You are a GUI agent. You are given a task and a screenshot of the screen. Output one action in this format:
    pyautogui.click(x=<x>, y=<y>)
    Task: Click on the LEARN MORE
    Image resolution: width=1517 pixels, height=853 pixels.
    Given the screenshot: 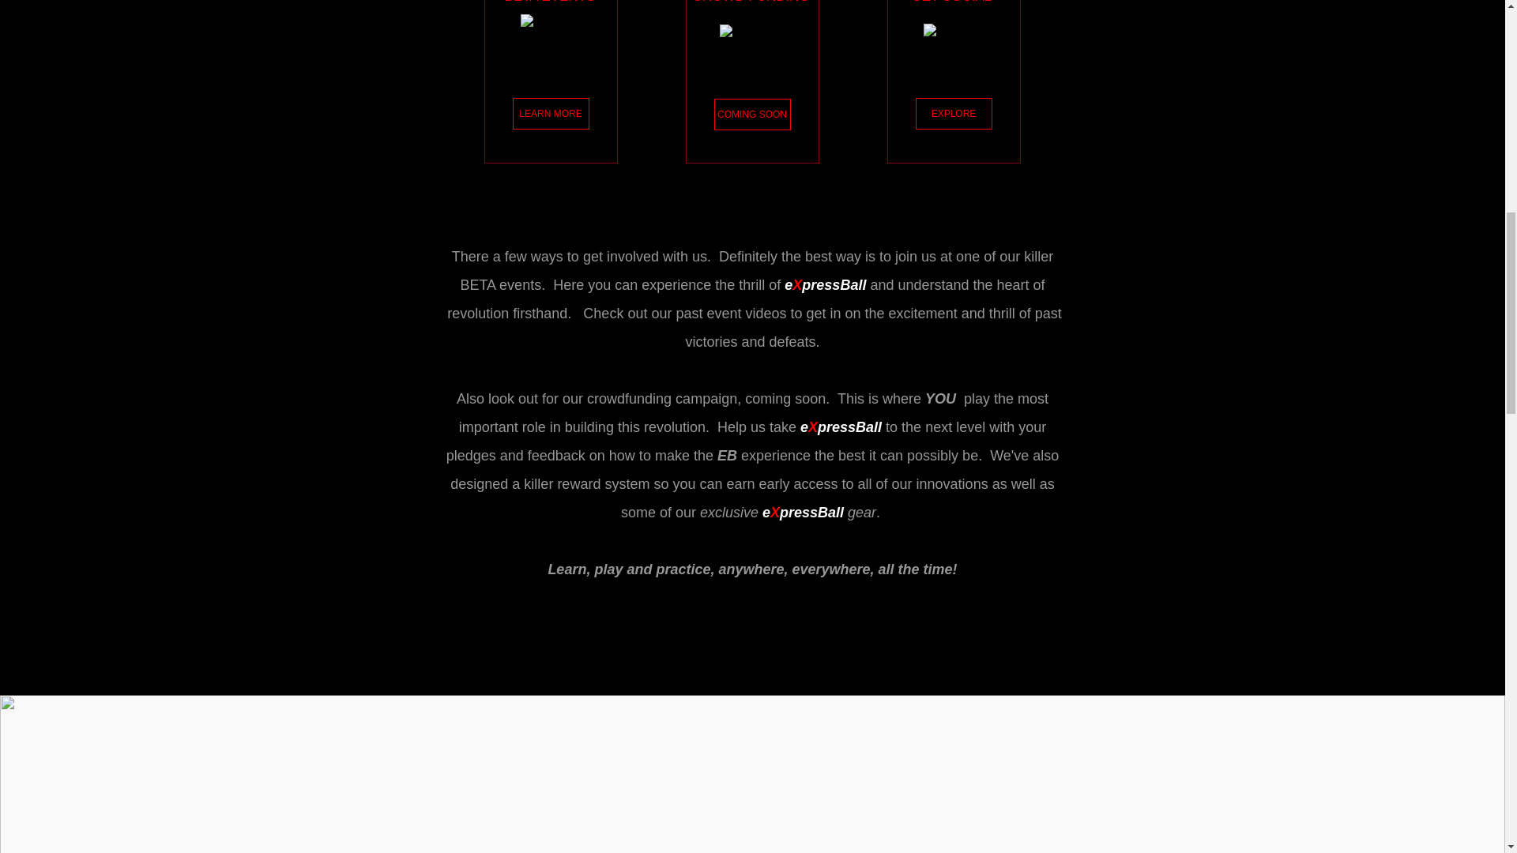 What is the action you would take?
    pyautogui.click(x=550, y=114)
    